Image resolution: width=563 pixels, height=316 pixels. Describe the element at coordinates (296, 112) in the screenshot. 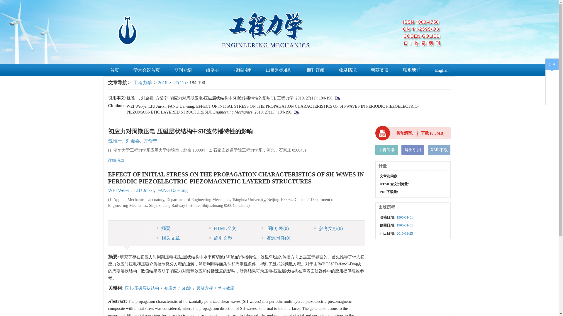

I see `copy to clipboard` at that location.